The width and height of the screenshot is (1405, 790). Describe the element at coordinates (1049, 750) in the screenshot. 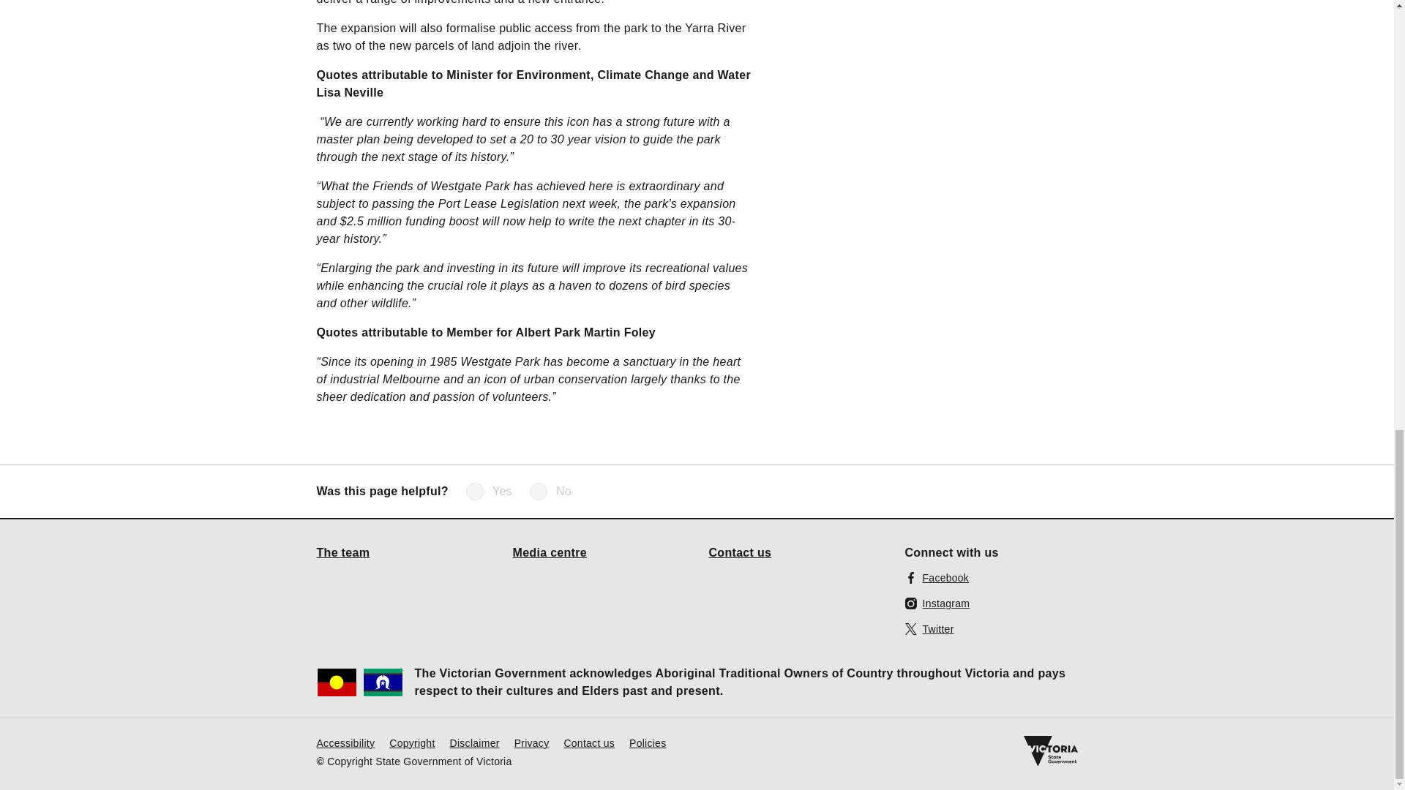

I see `Victoria government home` at that location.